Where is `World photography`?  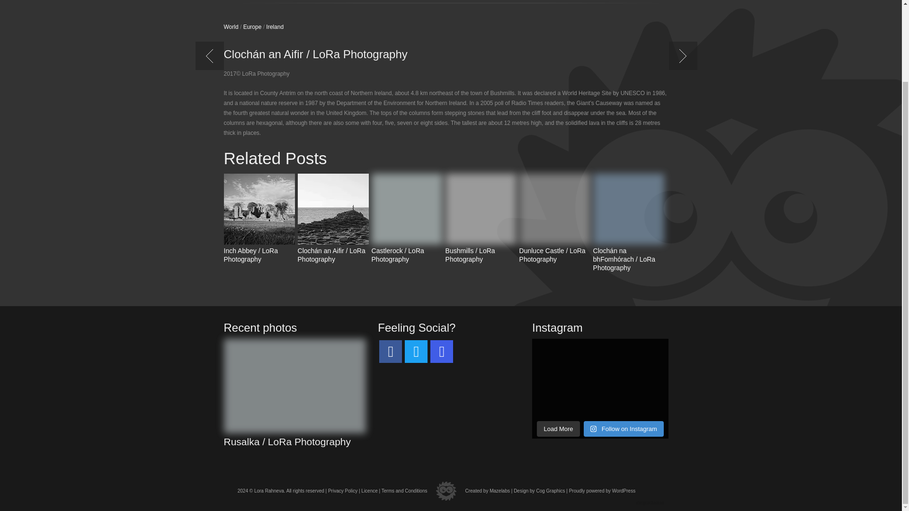
World photography is located at coordinates (478, 1).